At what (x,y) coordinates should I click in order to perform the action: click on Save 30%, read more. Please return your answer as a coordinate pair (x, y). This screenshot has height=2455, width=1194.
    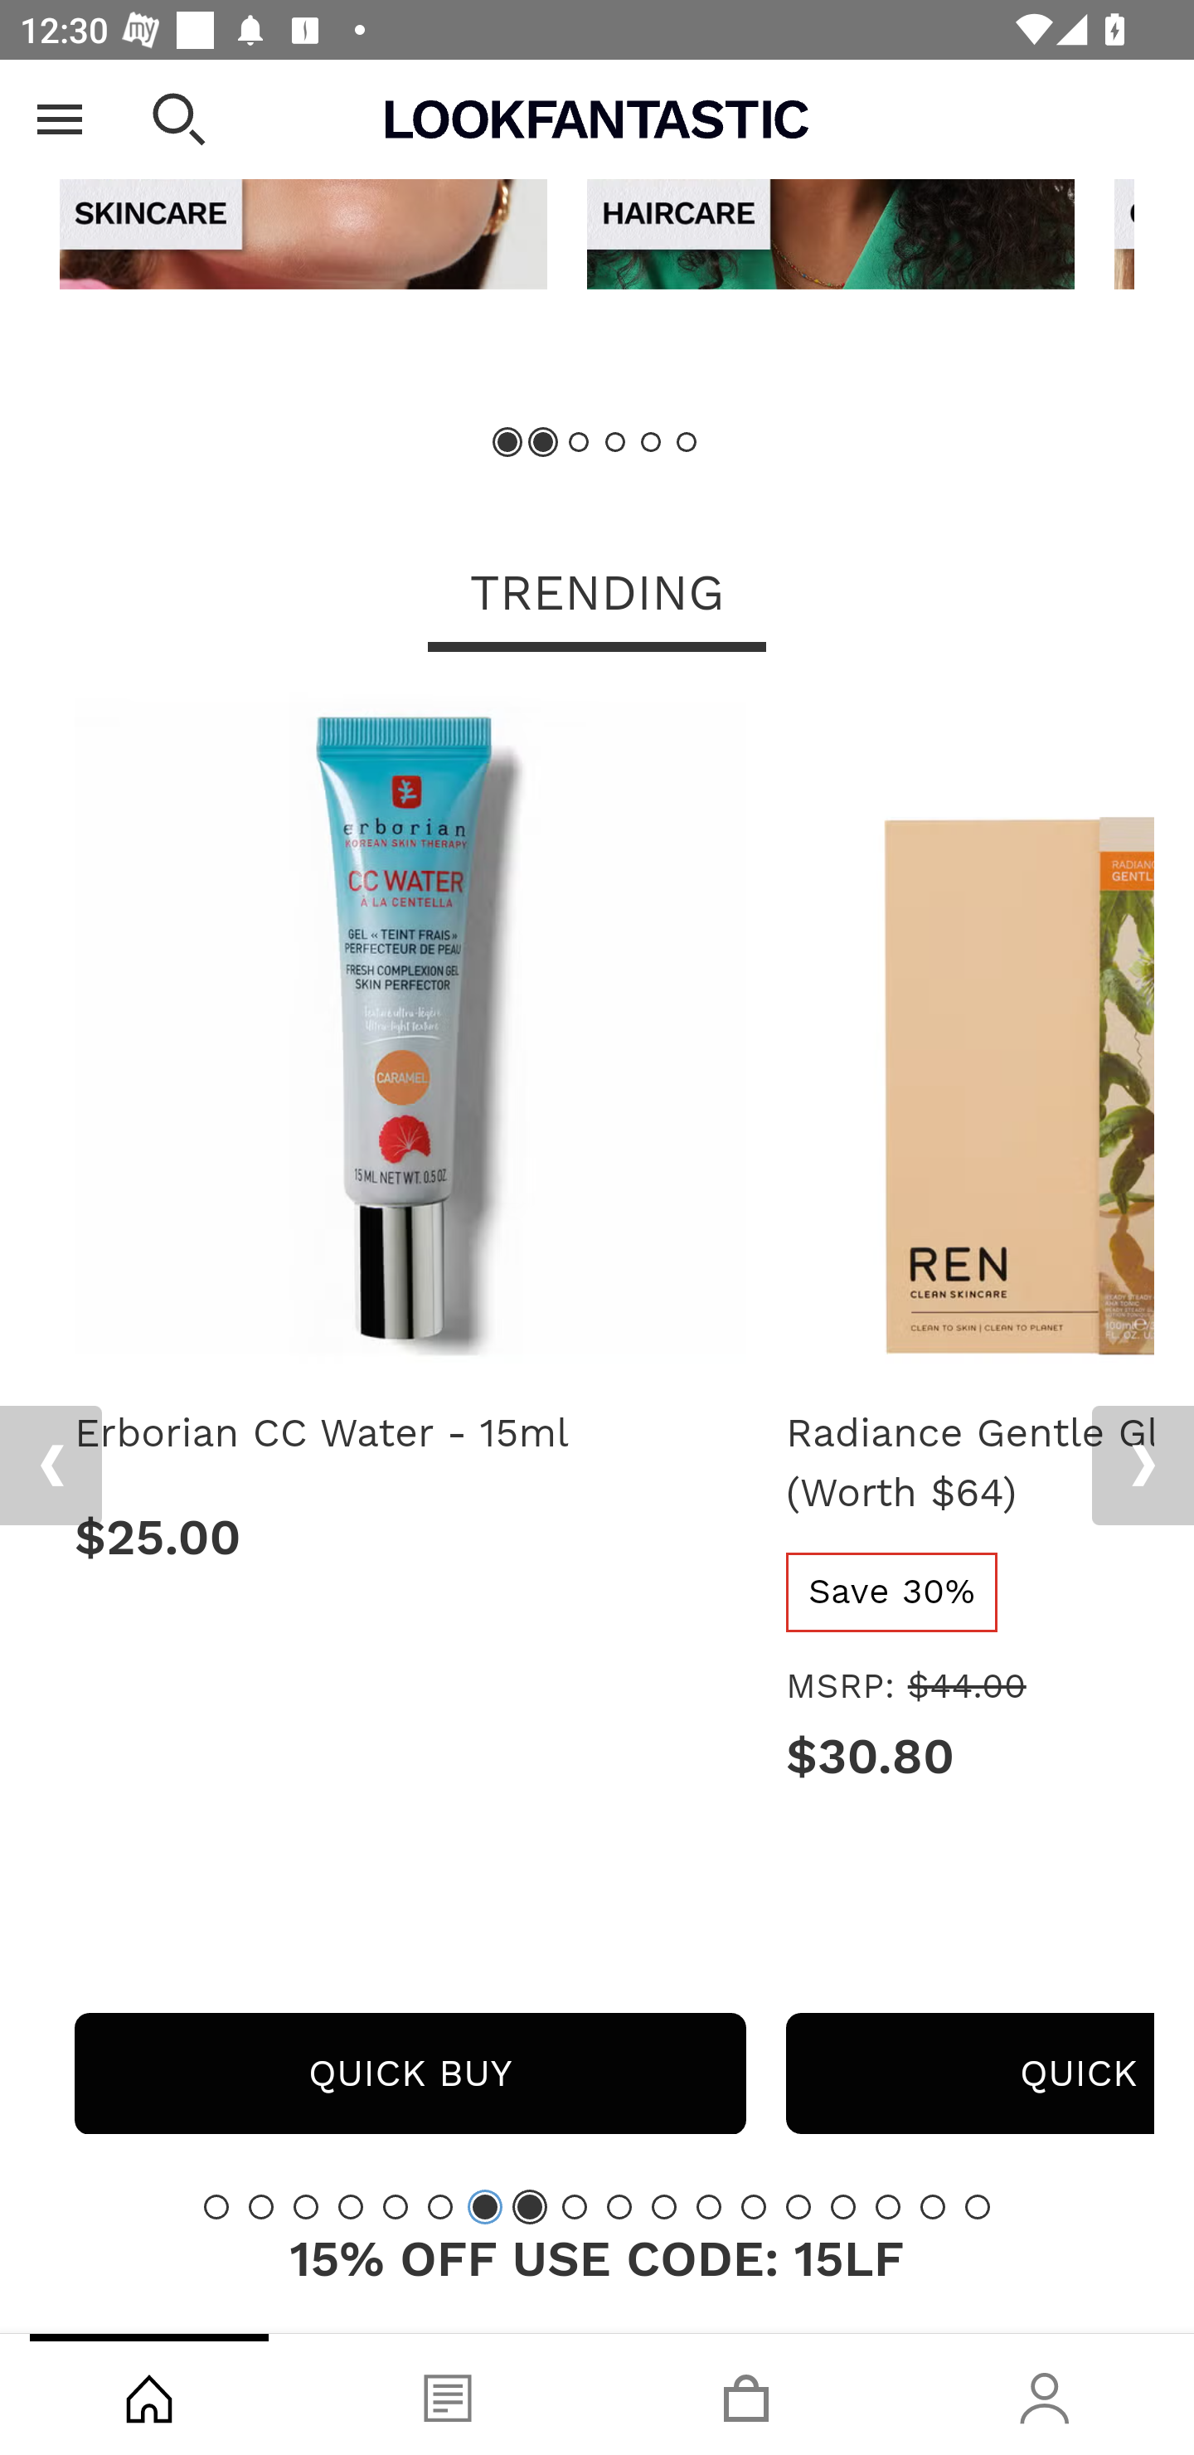
    Looking at the image, I should click on (892, 1592).